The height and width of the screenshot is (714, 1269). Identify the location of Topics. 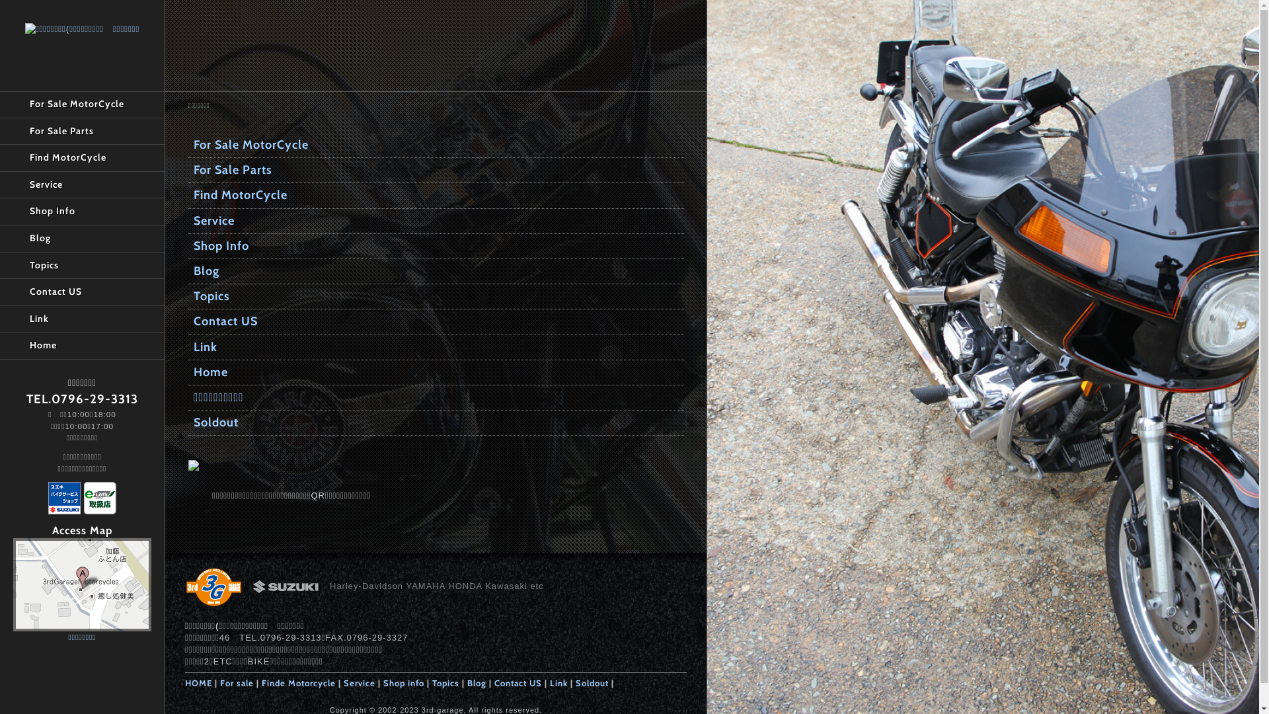
(436, 297).